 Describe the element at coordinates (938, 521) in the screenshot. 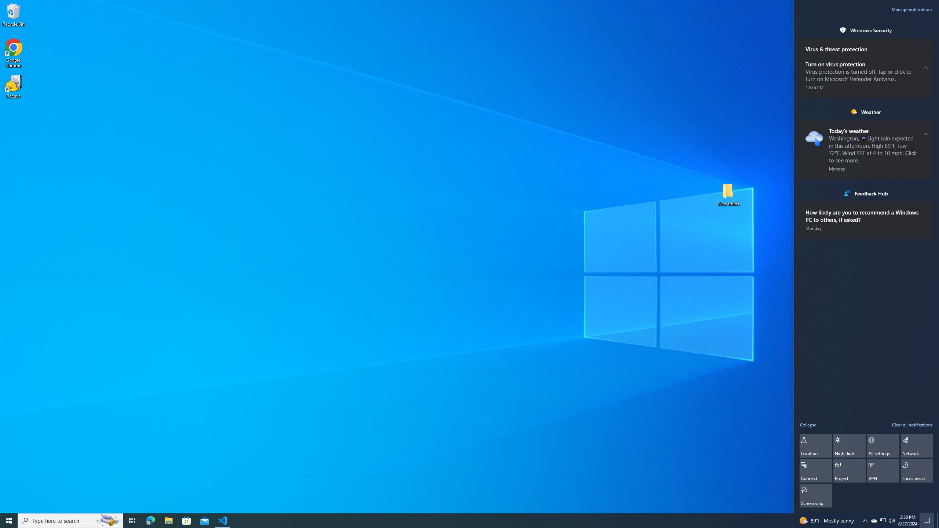

I see `Show desktop` at that location.